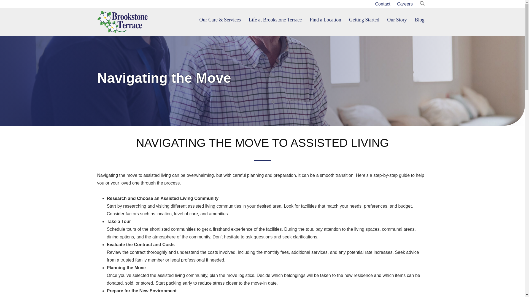 The width and height of the screenshot is (529, 297). I want to click on Contact, so click(382, 4).